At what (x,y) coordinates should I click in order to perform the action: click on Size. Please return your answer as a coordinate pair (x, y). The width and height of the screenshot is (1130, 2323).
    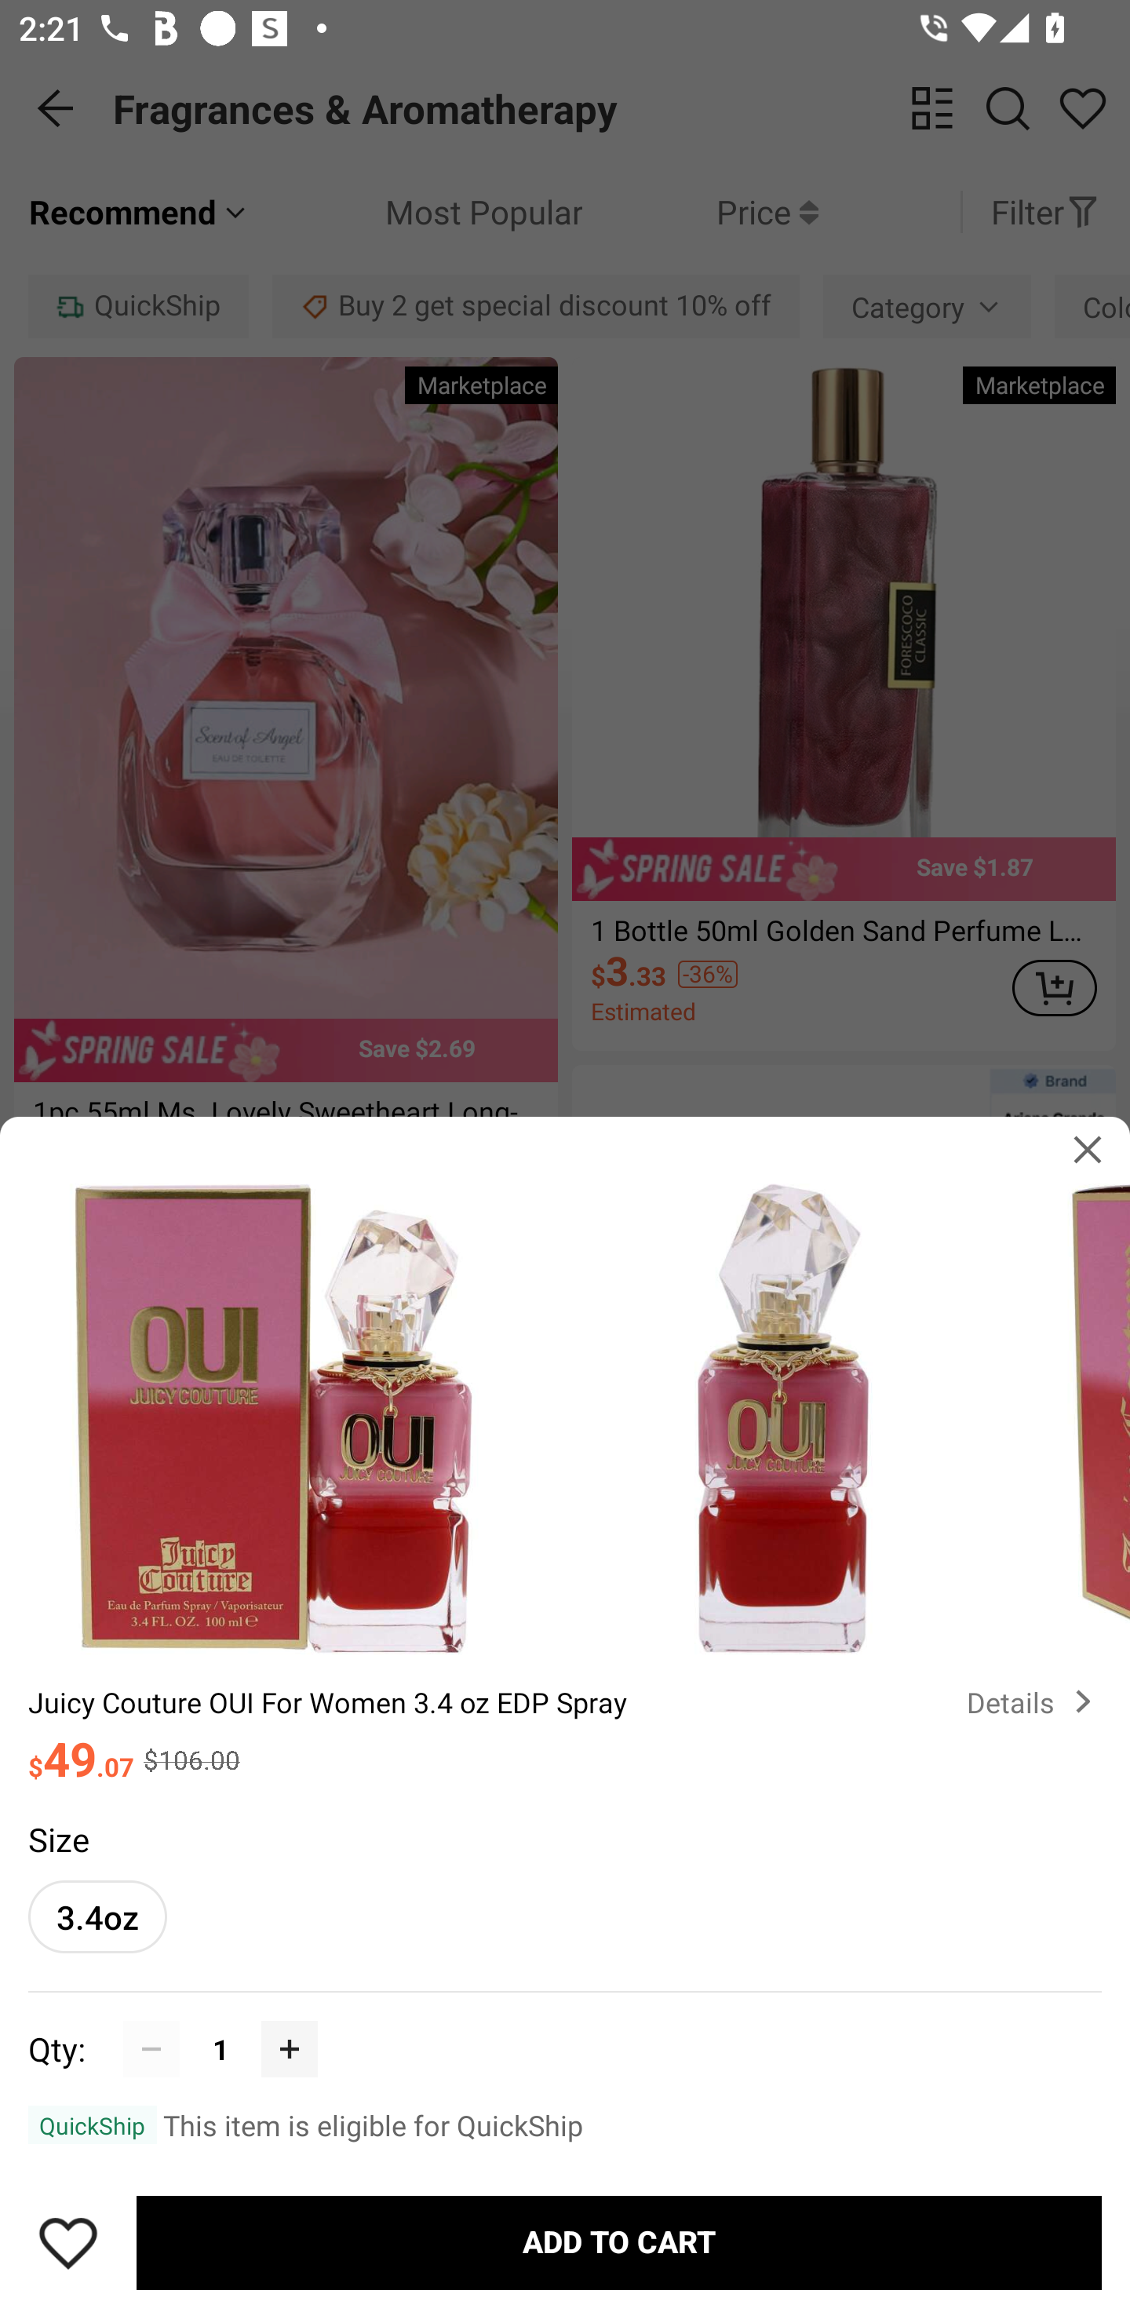
    Looking at the image, I should click on (58, 1838).